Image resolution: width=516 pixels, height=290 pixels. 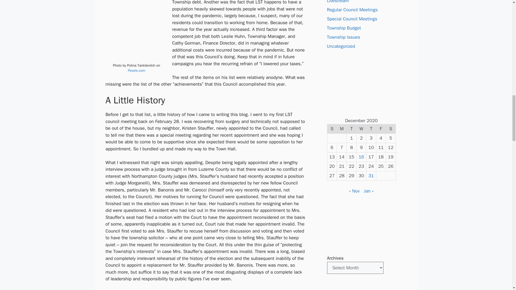 I want to click on Tuesday, so click(x=352, y=129).